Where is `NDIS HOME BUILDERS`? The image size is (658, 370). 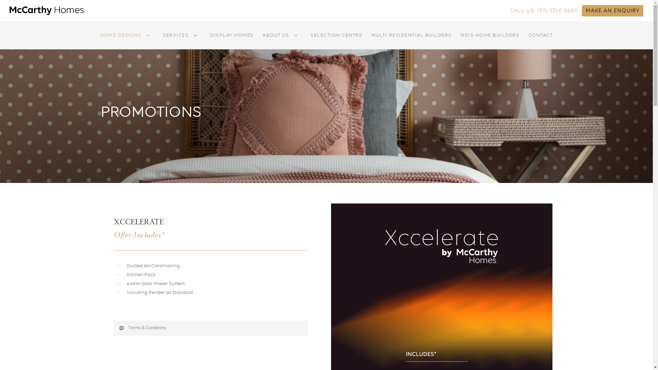
NDIS HOME BUILDERS is located at coordinates (490, 40).